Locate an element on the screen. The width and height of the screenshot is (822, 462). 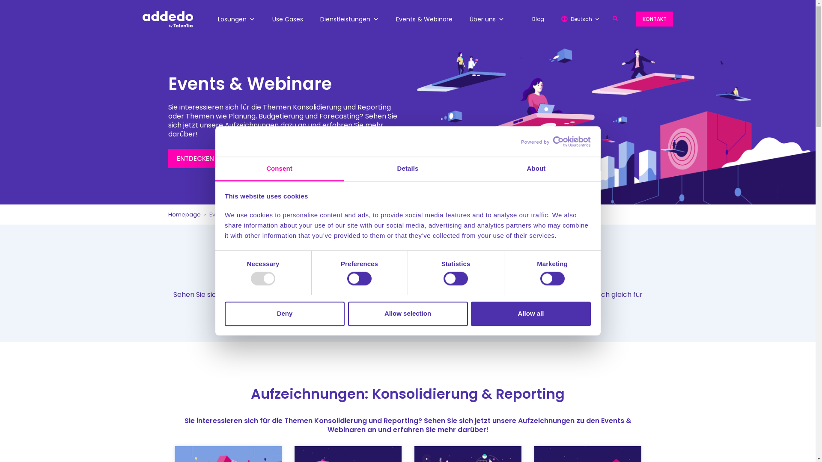
Allow all is located at coordinates (531, 314).